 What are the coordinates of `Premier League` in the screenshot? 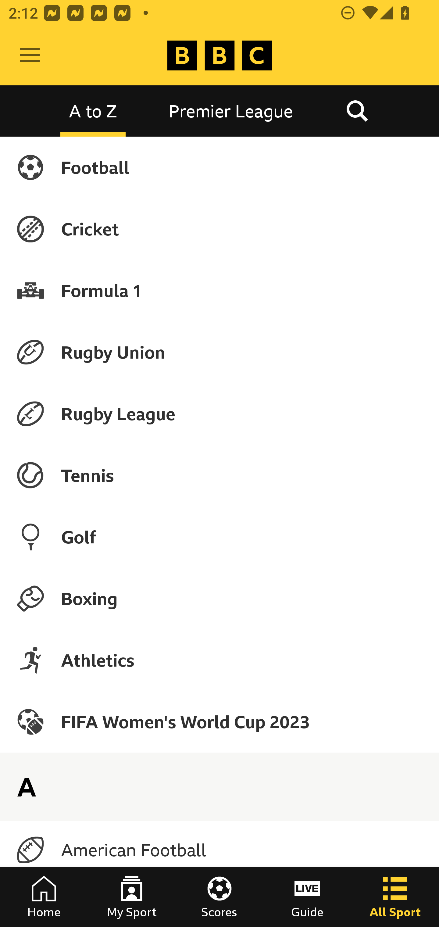 It's located at (231, 110).